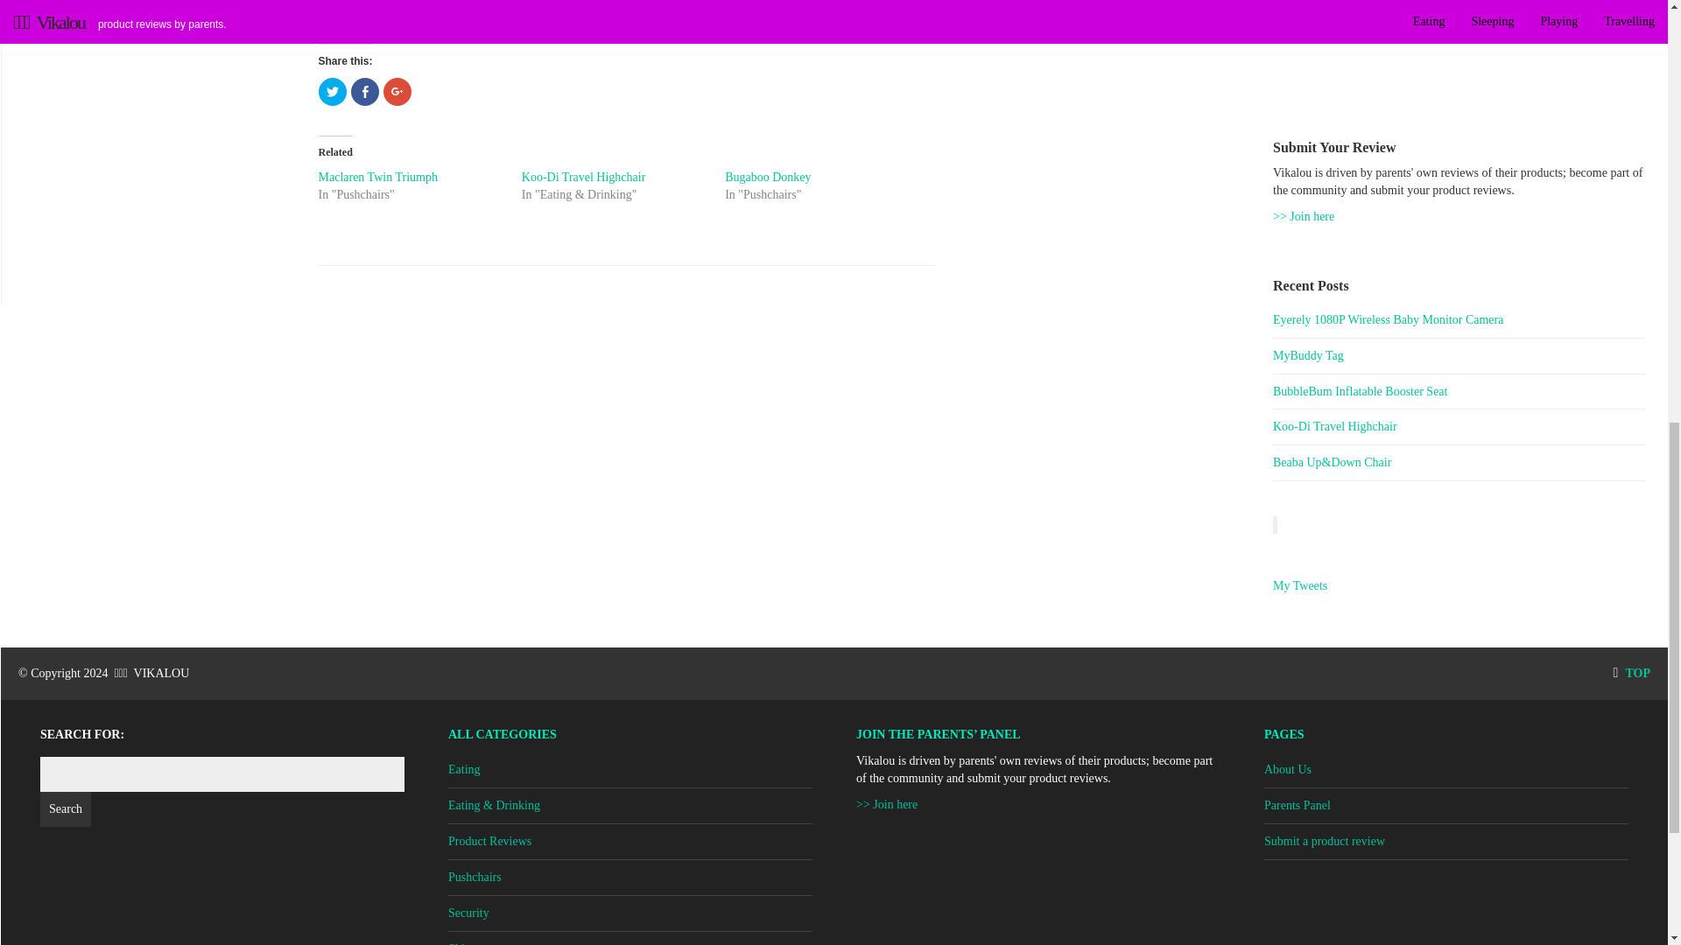  What do you see at coordinates (626, 13) in the screenshot?
I see `BUY ON AMAZON` at bounding box center [626, 13].